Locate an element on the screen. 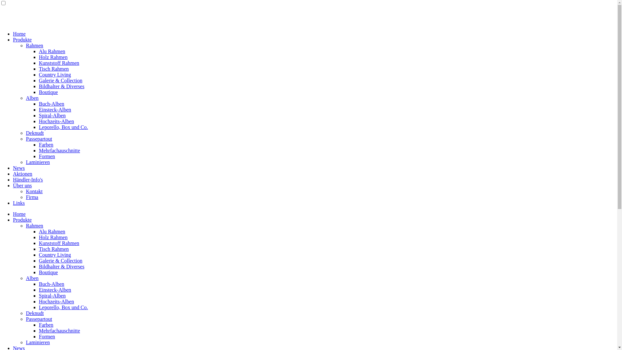  Produkte is located at coordinates (22, 220).